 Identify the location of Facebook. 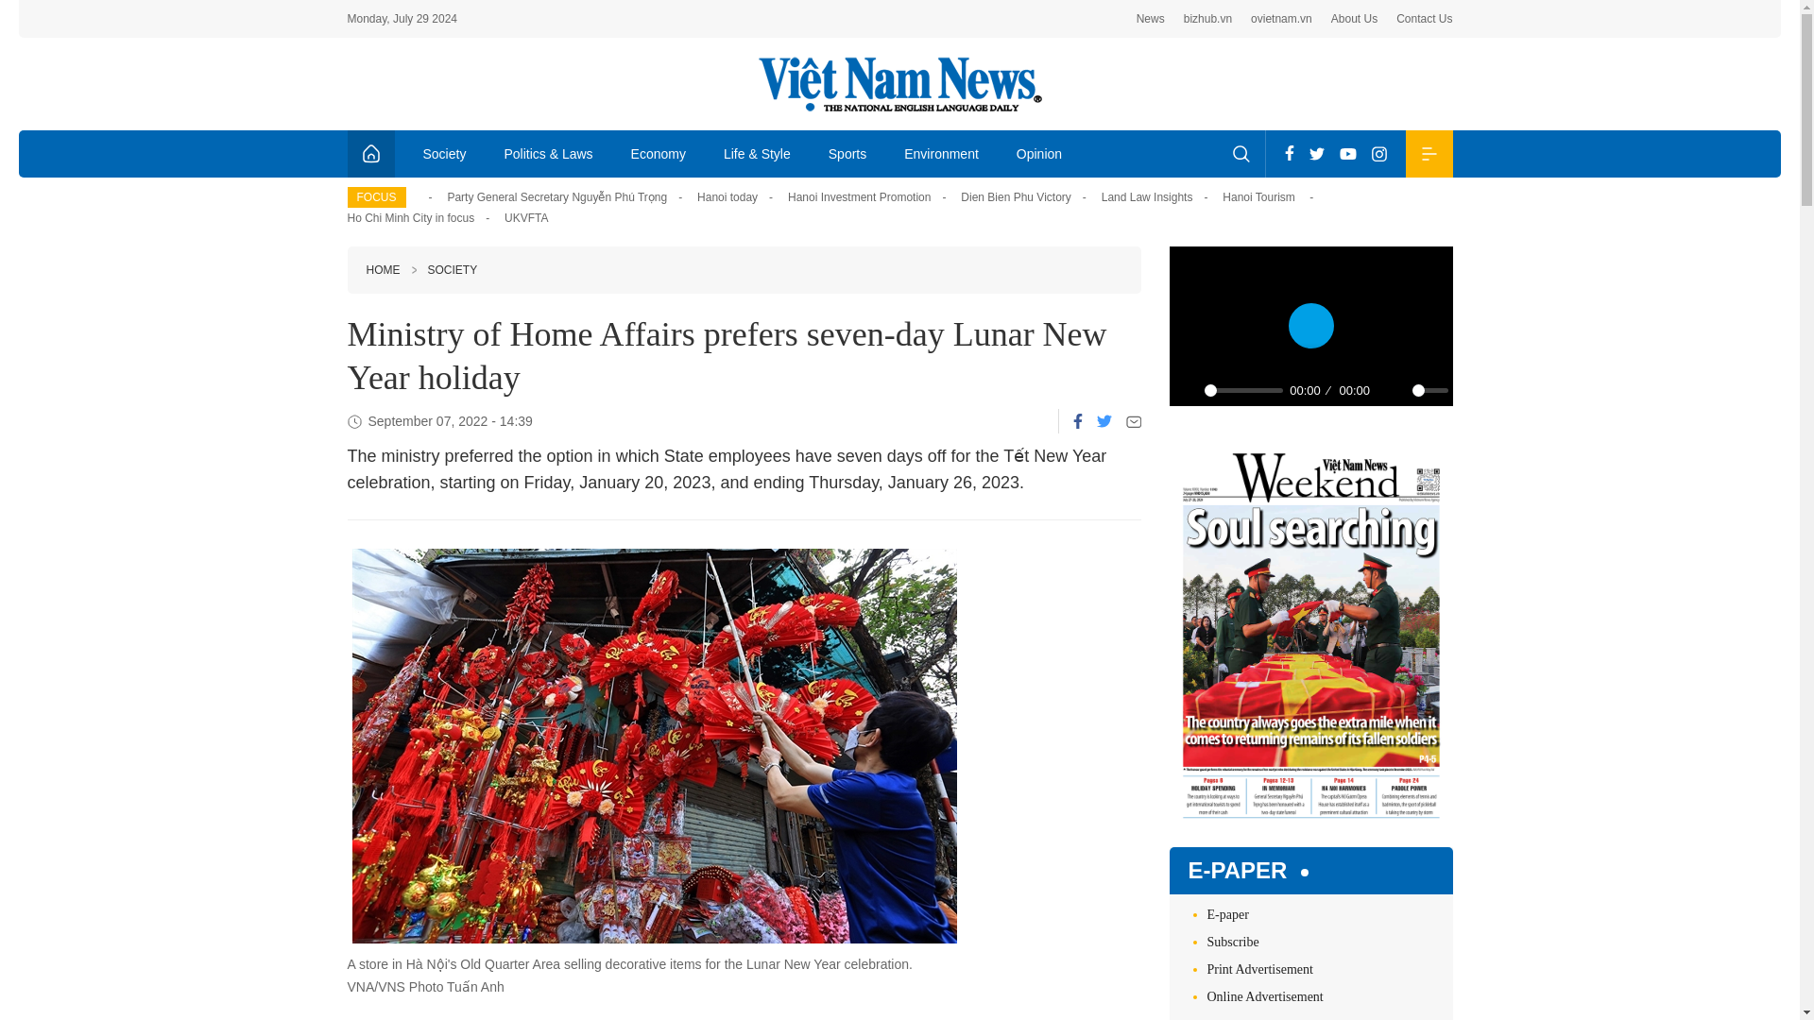
(1078, 421).